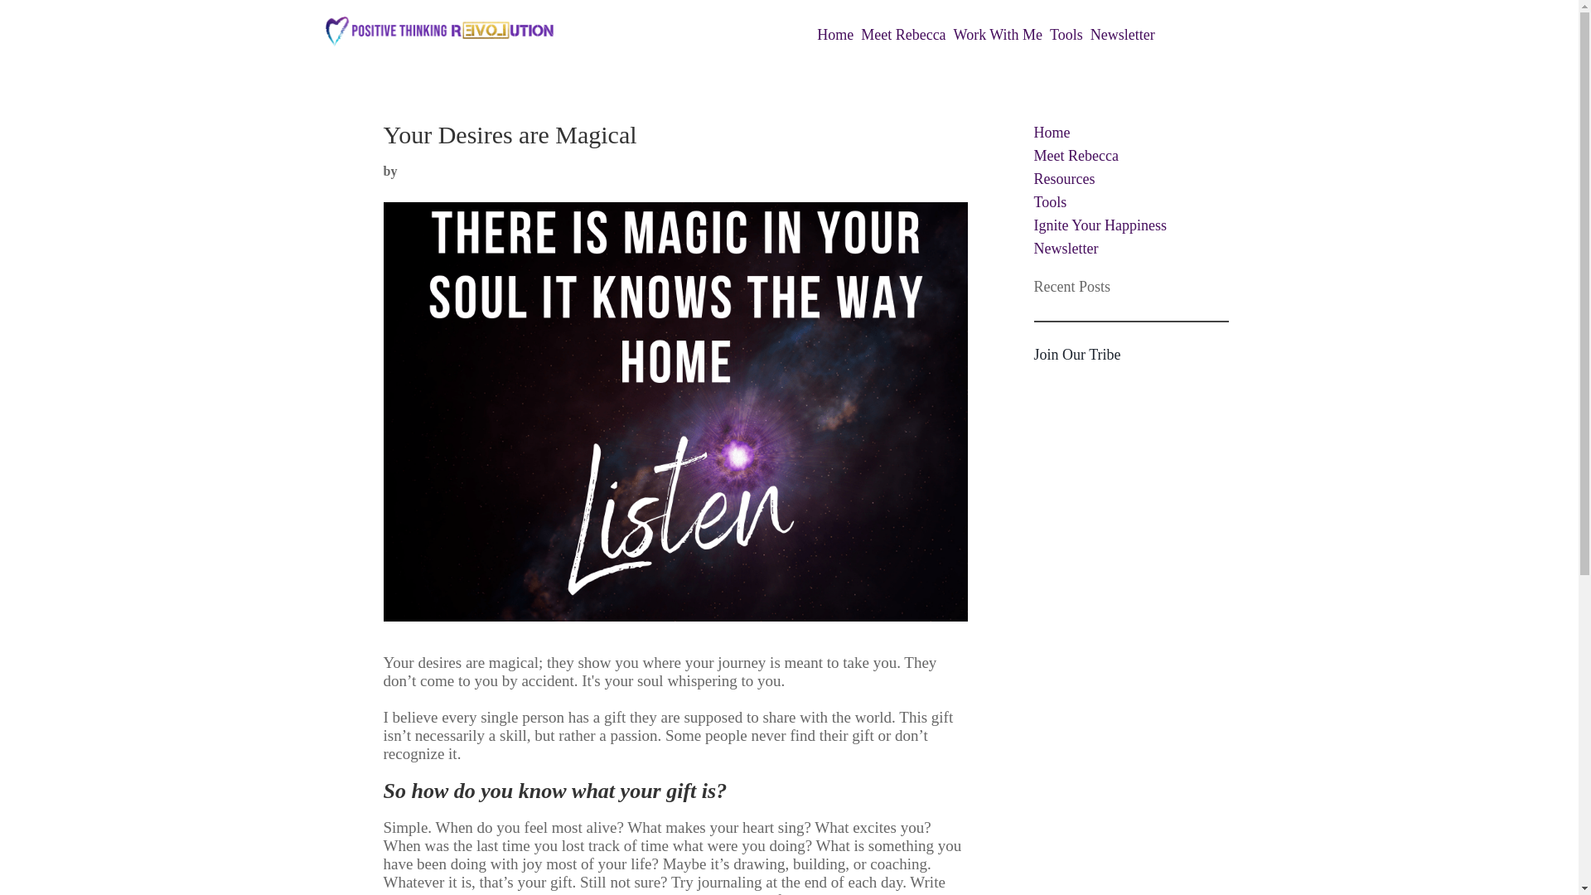 The image size is (1591, 895). What do you see at coordinates (1122, 35) in the screenshot?
I see `Newsletter` at bounding box center [1122, 35].